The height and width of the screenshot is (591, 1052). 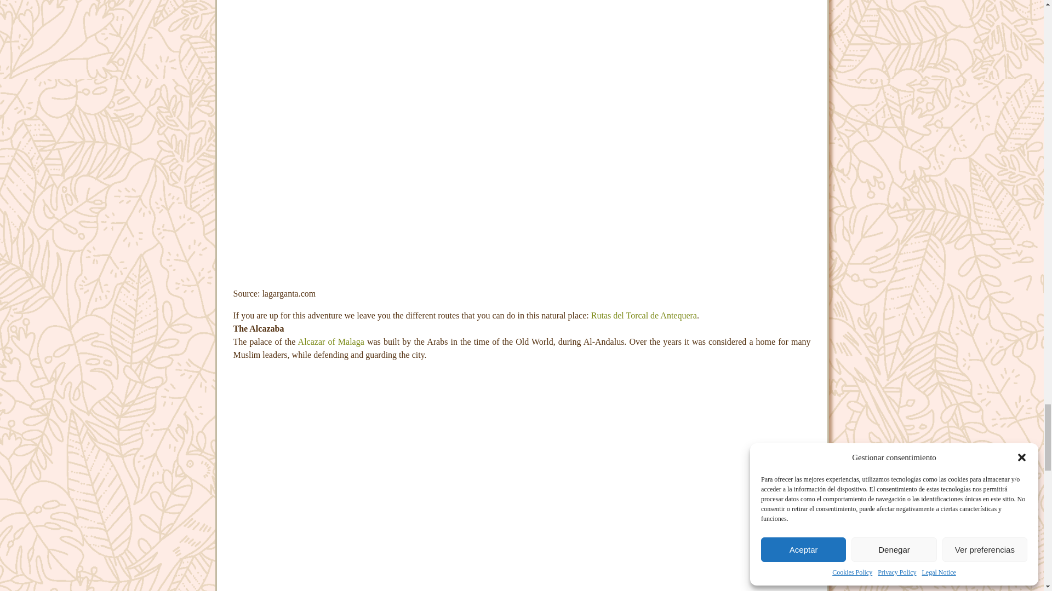 What do you see at coordinates (644, 315) in the screenshot?
I see `Rutas del Torcal de Antequera` at bounding box center [644, 315].